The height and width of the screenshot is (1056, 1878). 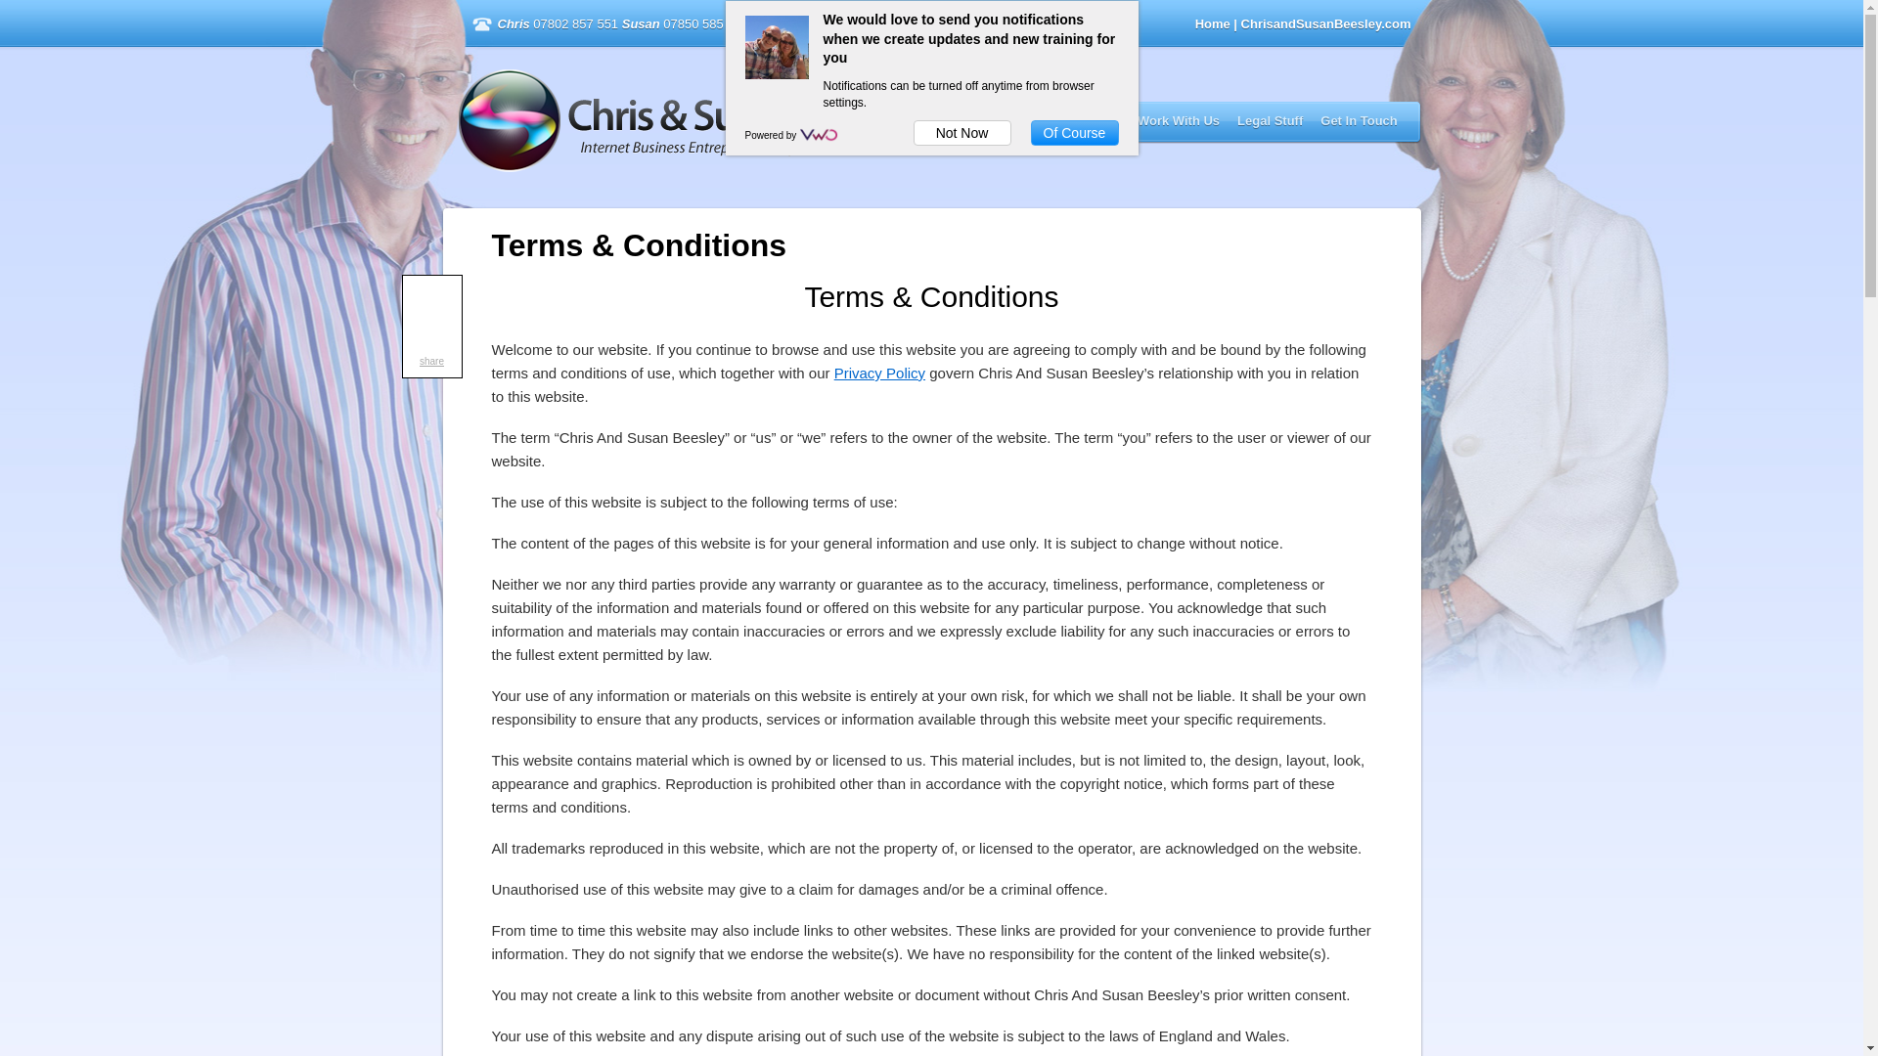 I want to click on share, so click(x=430, y=360).